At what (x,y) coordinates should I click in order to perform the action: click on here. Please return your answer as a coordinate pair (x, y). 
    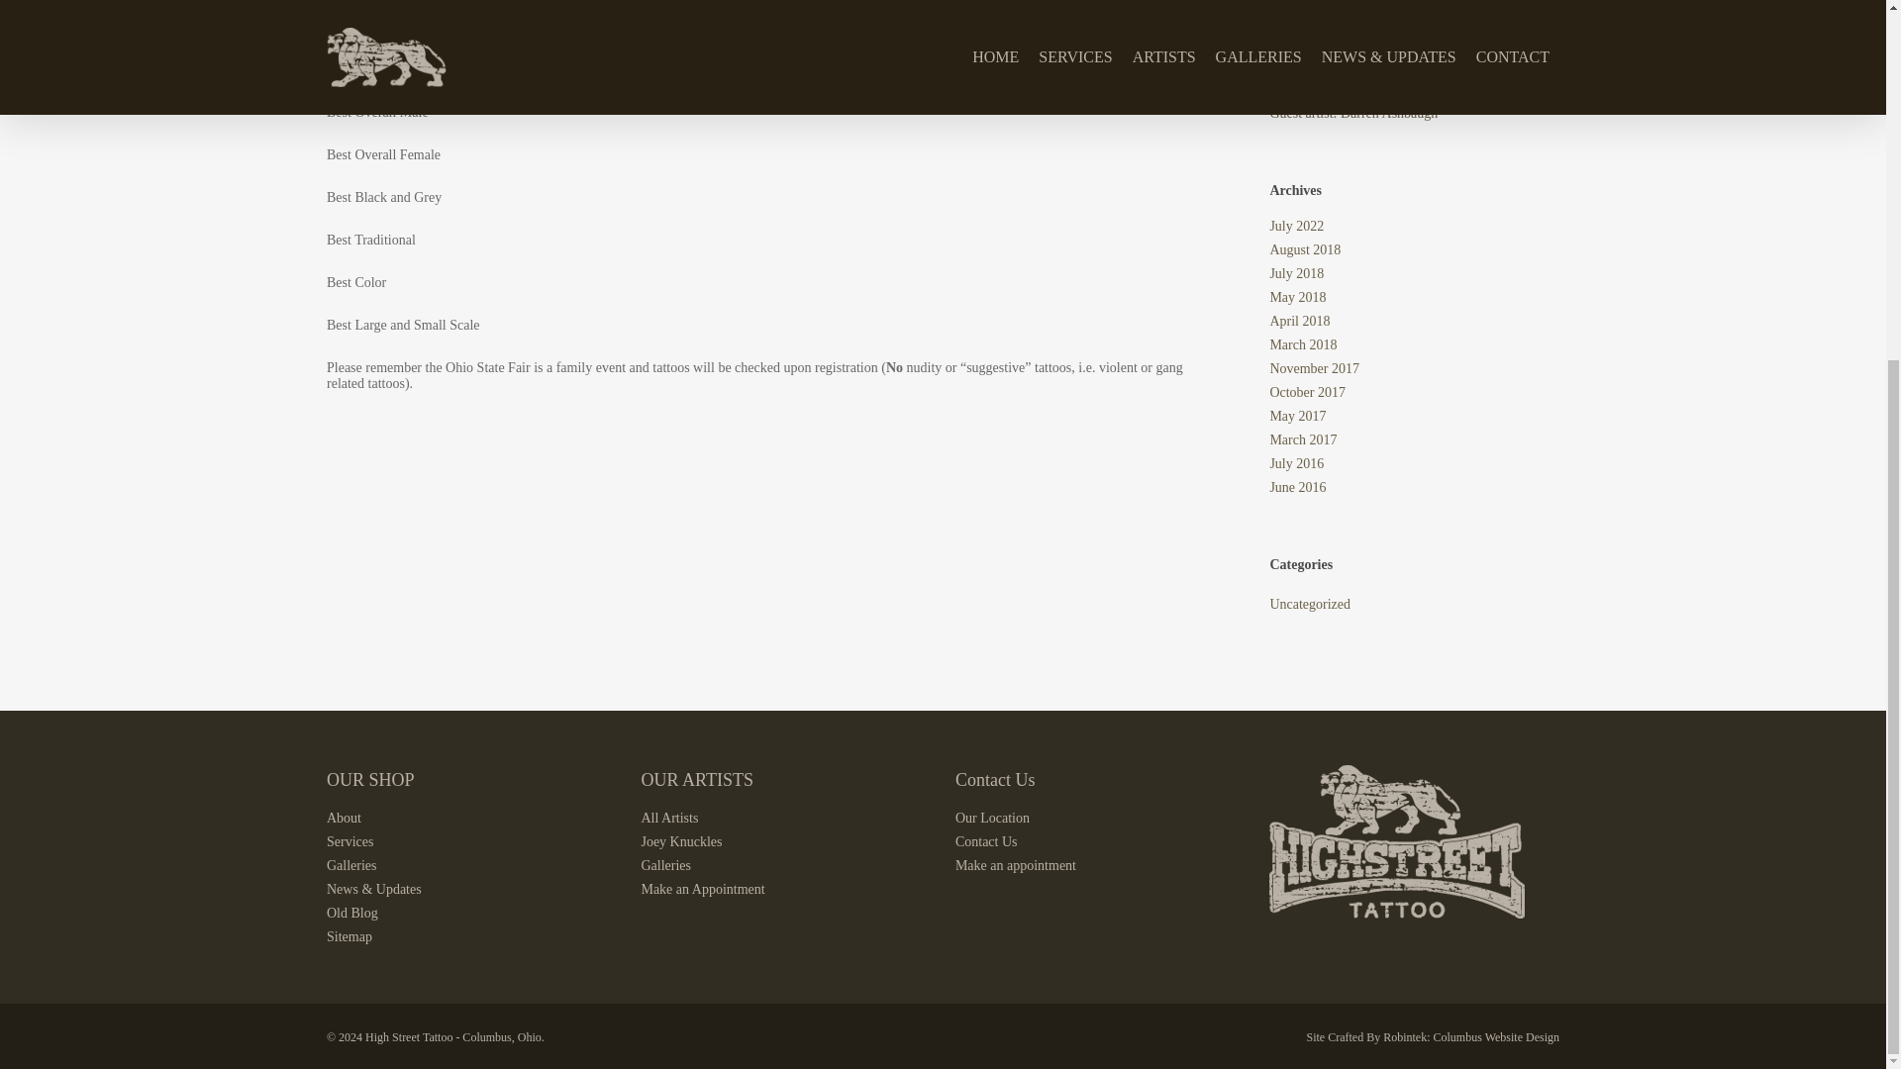
    Looking at the image, I should click on (527, 27).